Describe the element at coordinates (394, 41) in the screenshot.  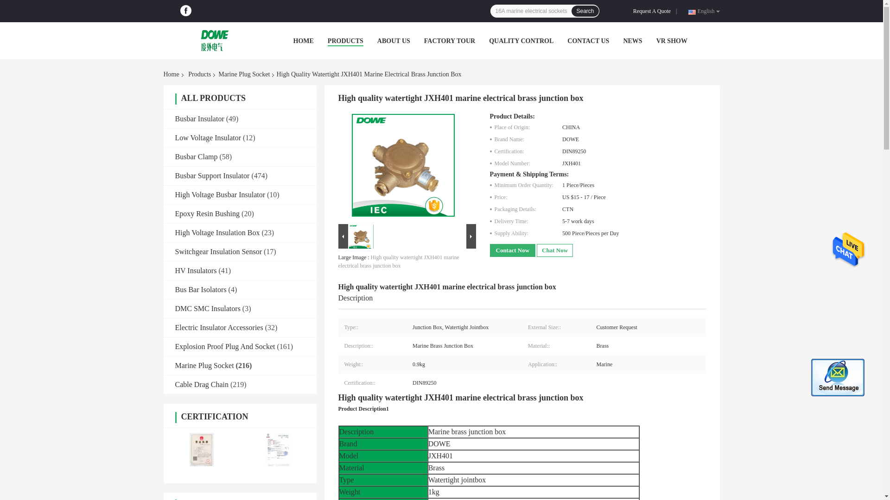
I see `ABOUT US` at that location.